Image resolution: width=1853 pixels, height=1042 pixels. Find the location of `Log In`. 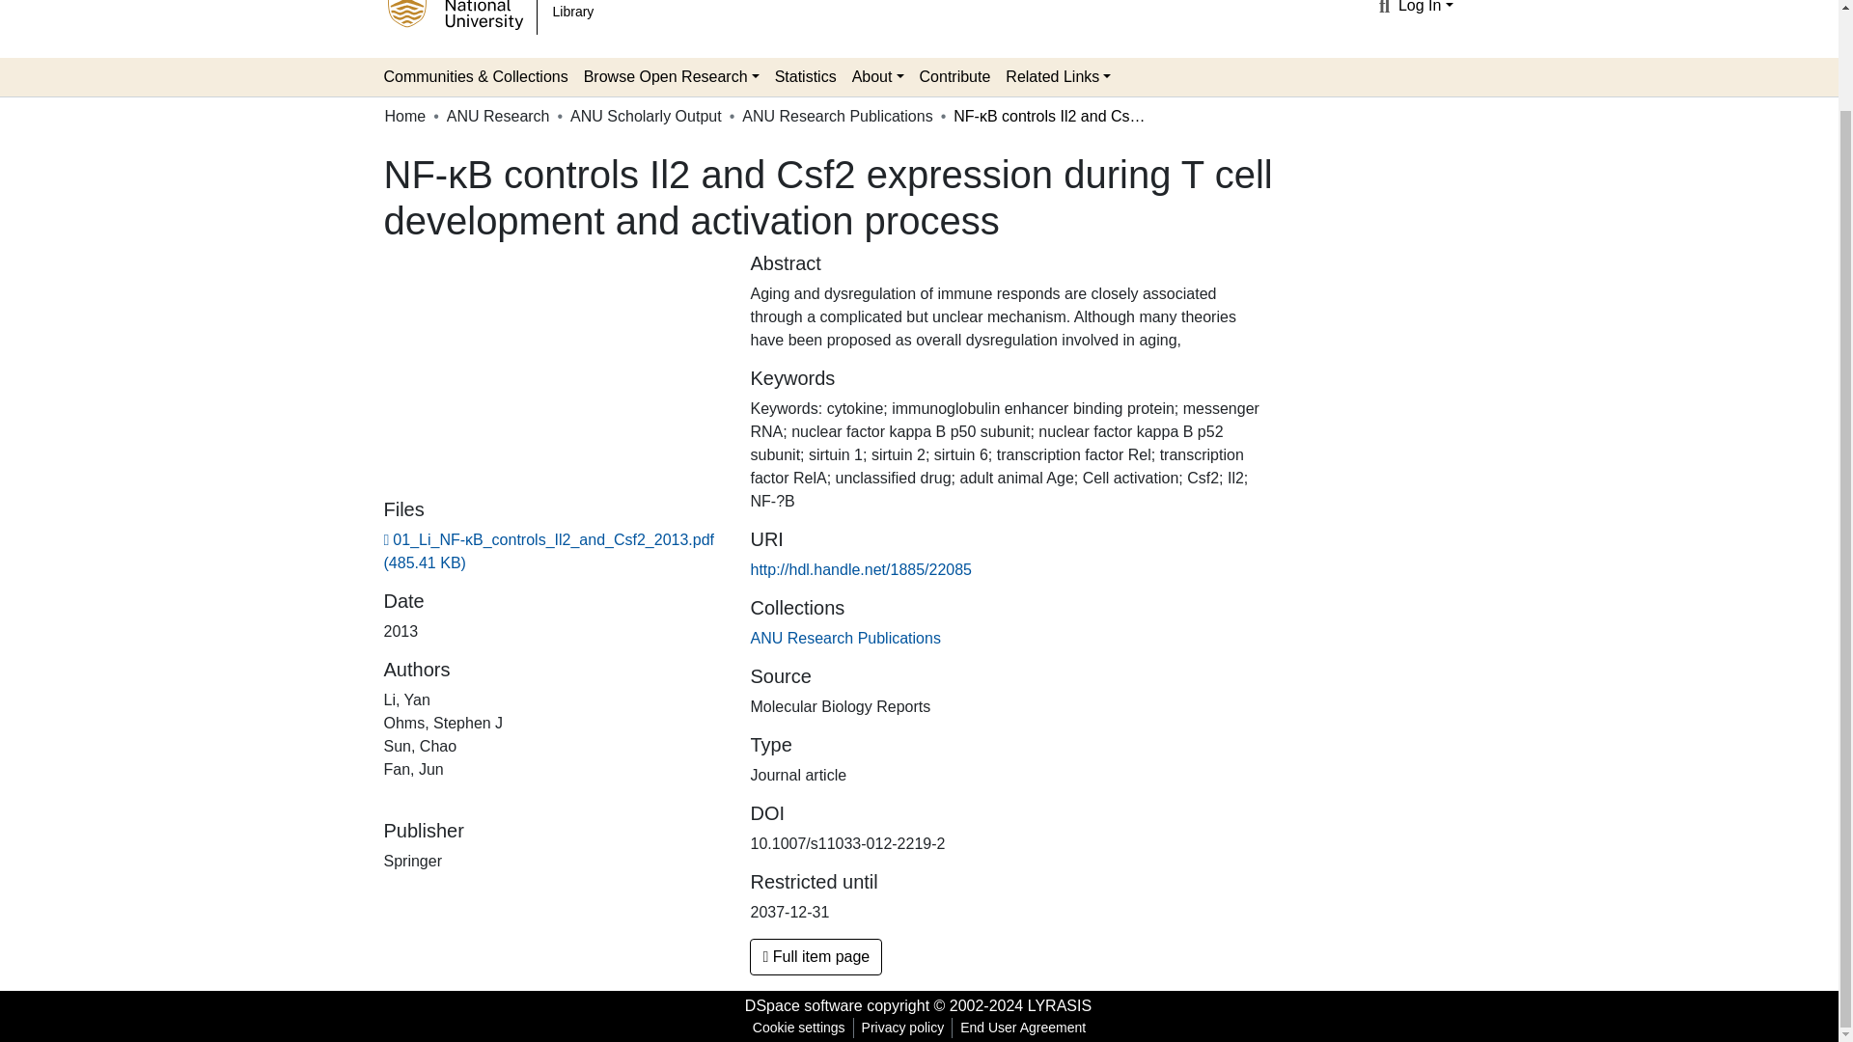

Log In is located at coordinates (1425, 7).